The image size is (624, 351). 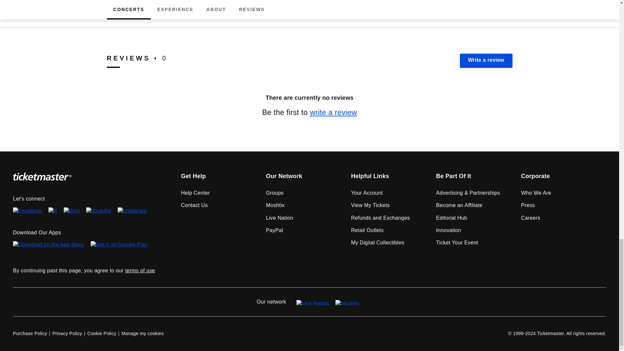 I want to click on Blog, so click(x=71, y=211).